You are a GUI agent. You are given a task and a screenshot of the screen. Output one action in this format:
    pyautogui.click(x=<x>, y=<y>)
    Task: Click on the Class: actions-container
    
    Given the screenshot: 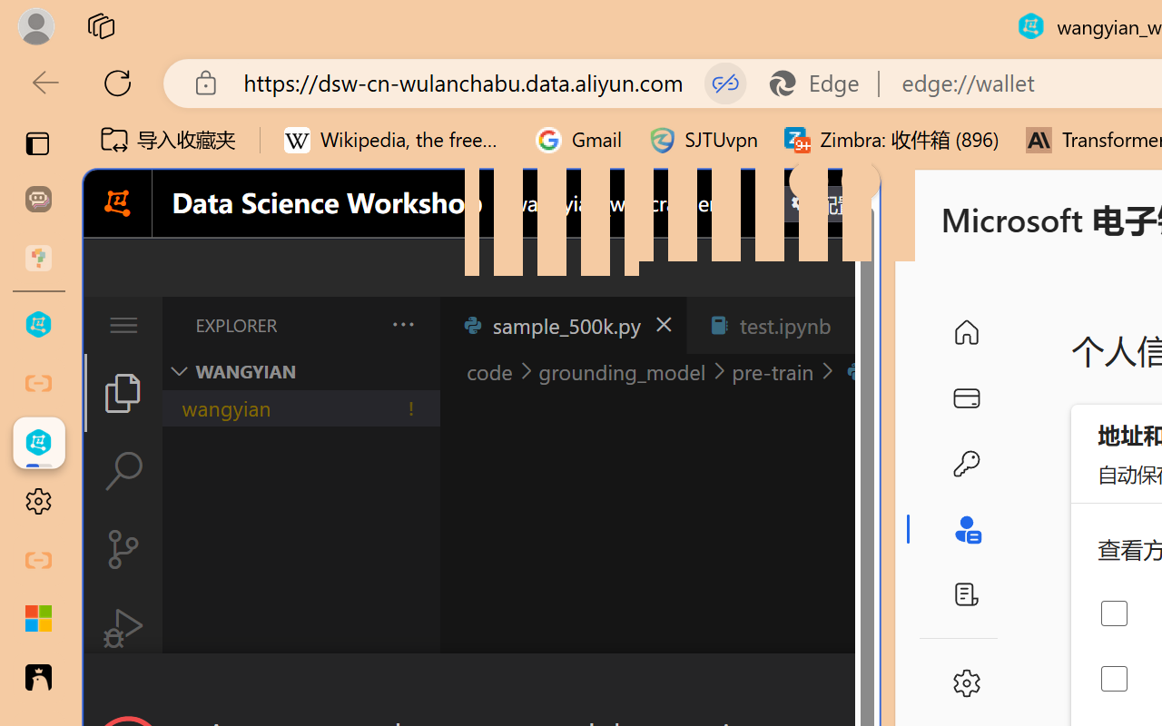 What is the action you would take?
    pyautogui.click(x=481, y=686)
    